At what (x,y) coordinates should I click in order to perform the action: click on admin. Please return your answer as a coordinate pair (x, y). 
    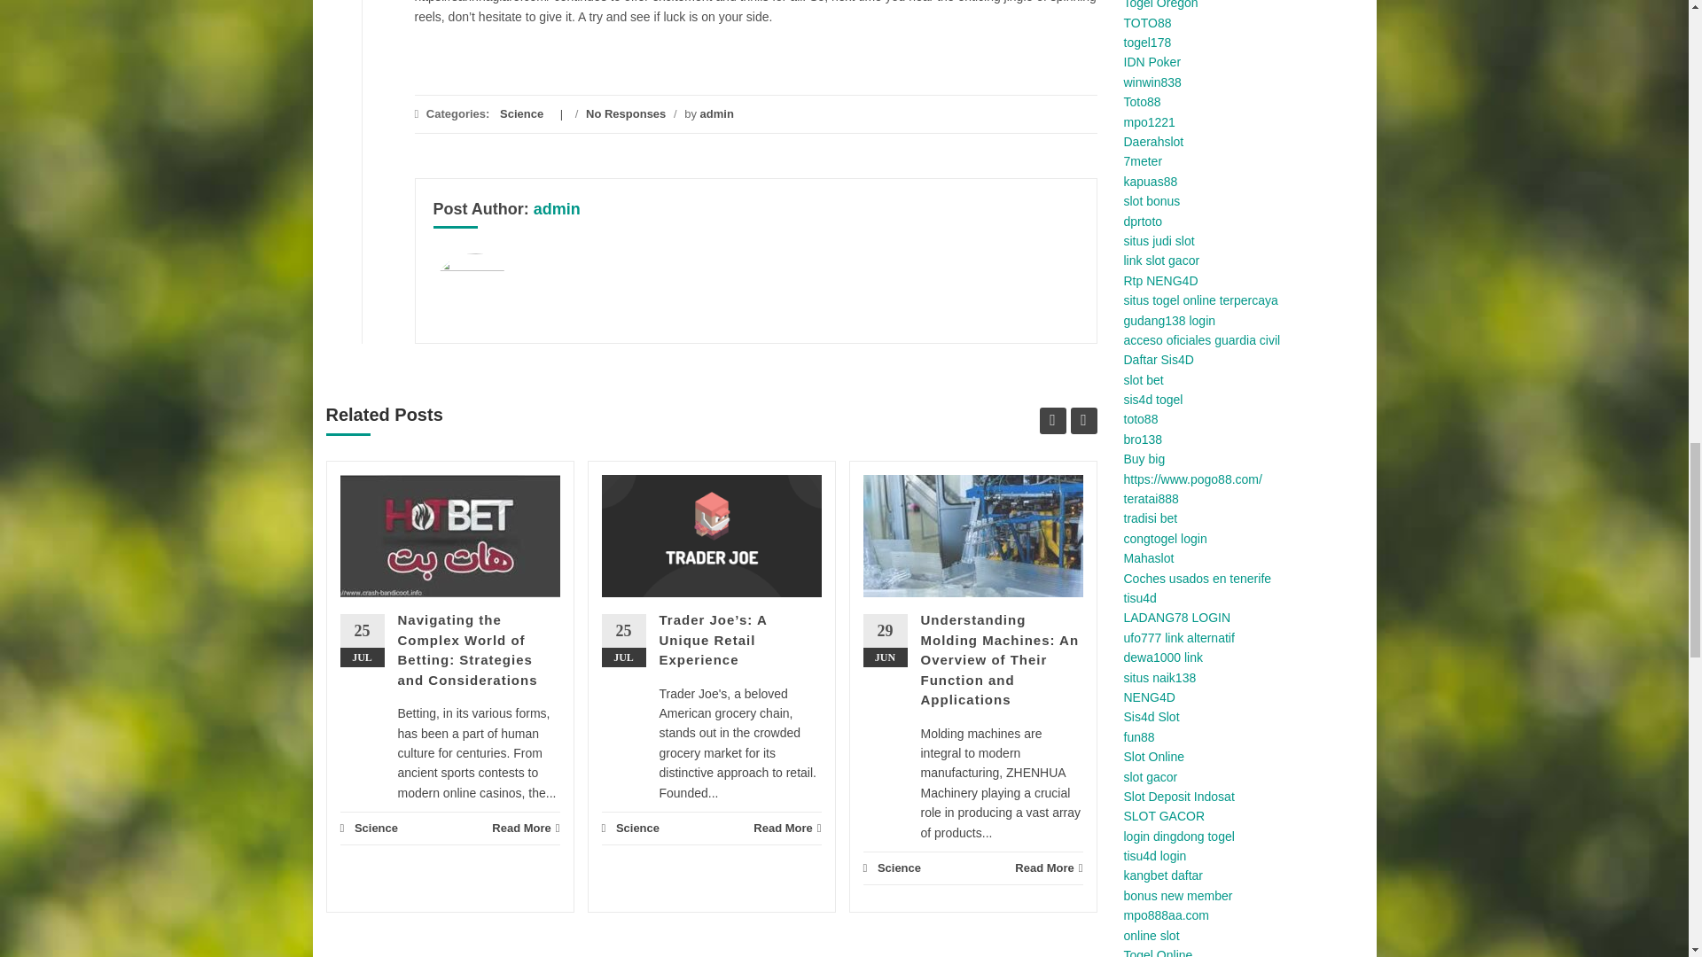
    Looking at the image, I should click on (716, 113).